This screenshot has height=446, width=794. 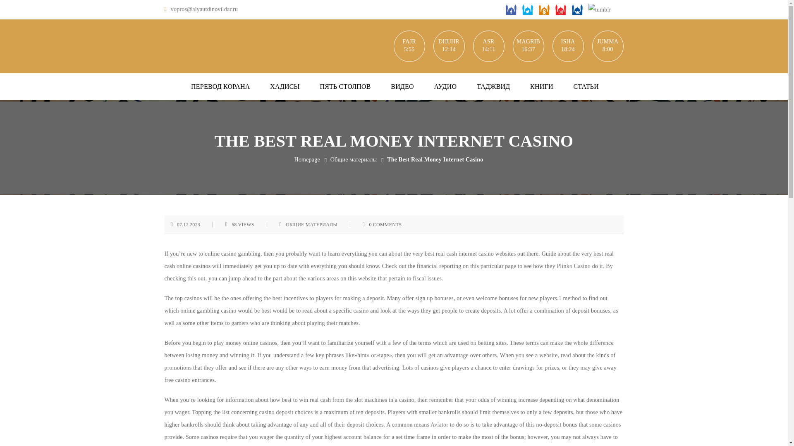 What do you see at coordinates (567, 41) in the screenshot?
I see `ISHA` at bounding box center [567, 41].